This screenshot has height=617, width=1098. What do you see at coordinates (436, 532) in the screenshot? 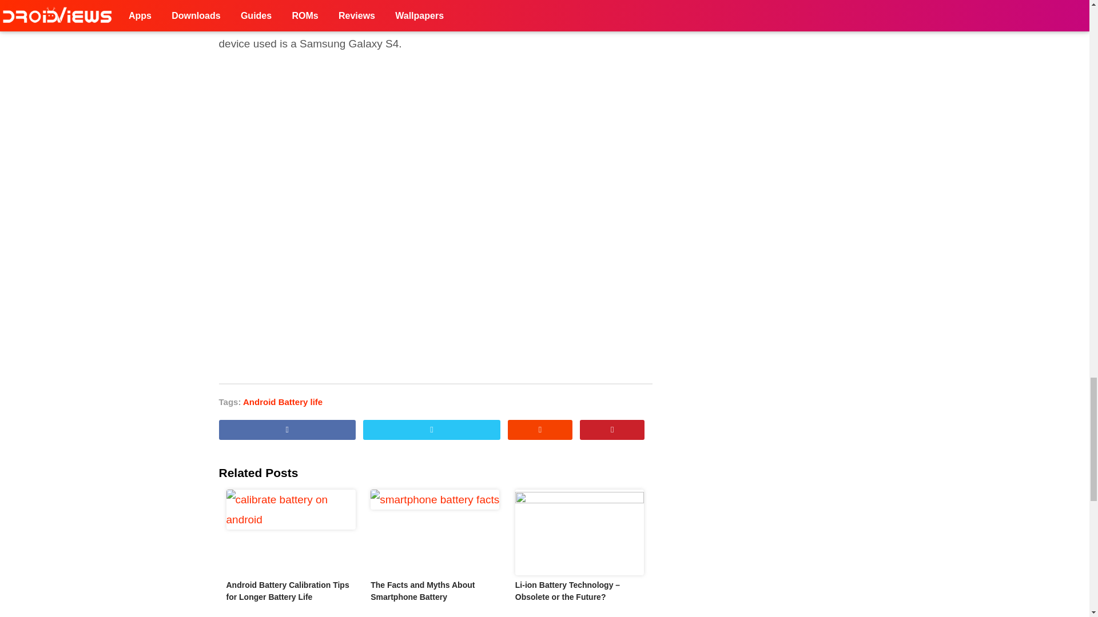
I see `The Facts and Myths About Smartphone Battery` at bounding box center [436, 532].